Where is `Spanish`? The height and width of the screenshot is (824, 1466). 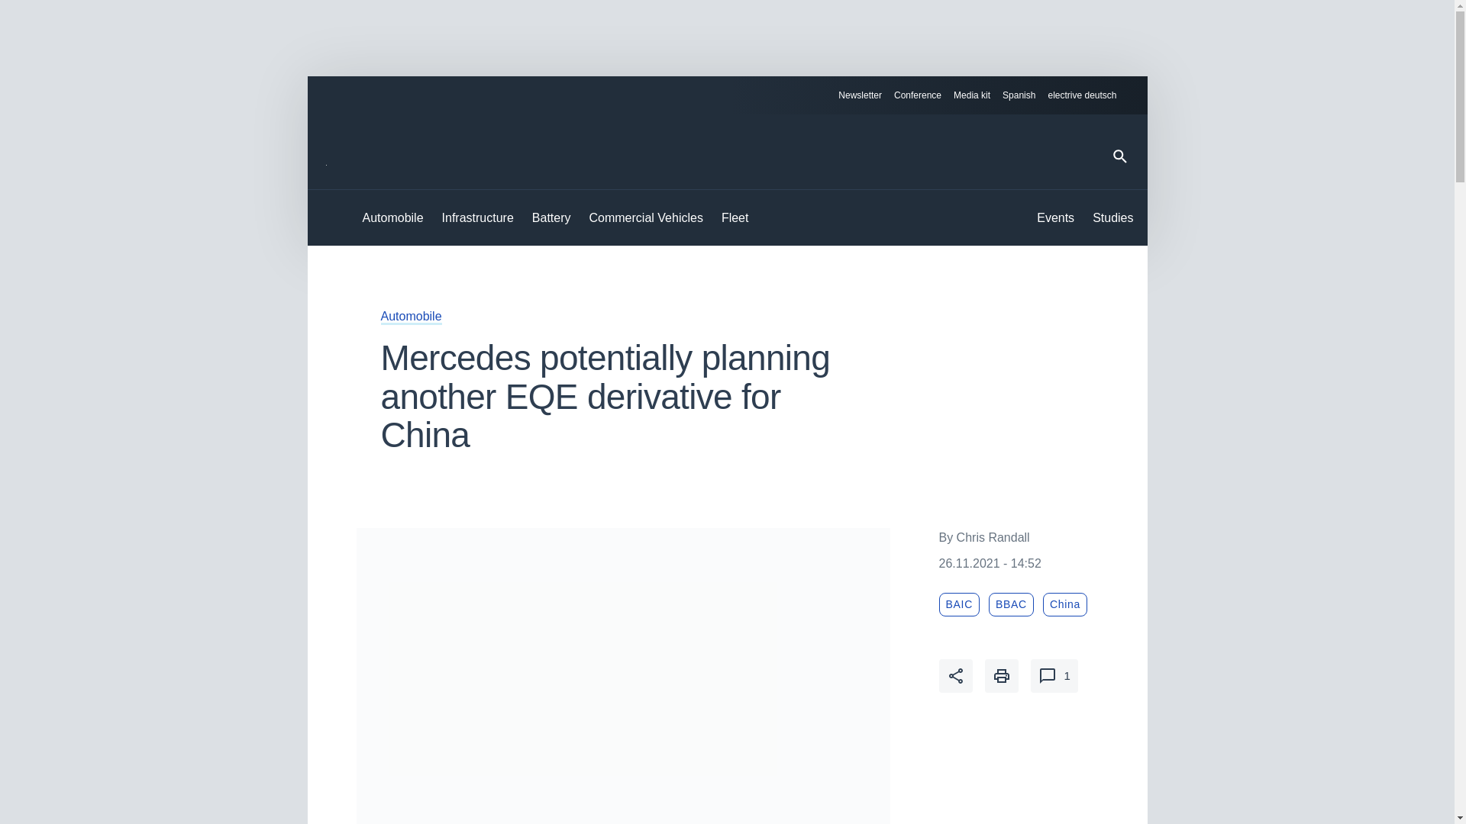 Spanish is located at coordinates (1019, 95).